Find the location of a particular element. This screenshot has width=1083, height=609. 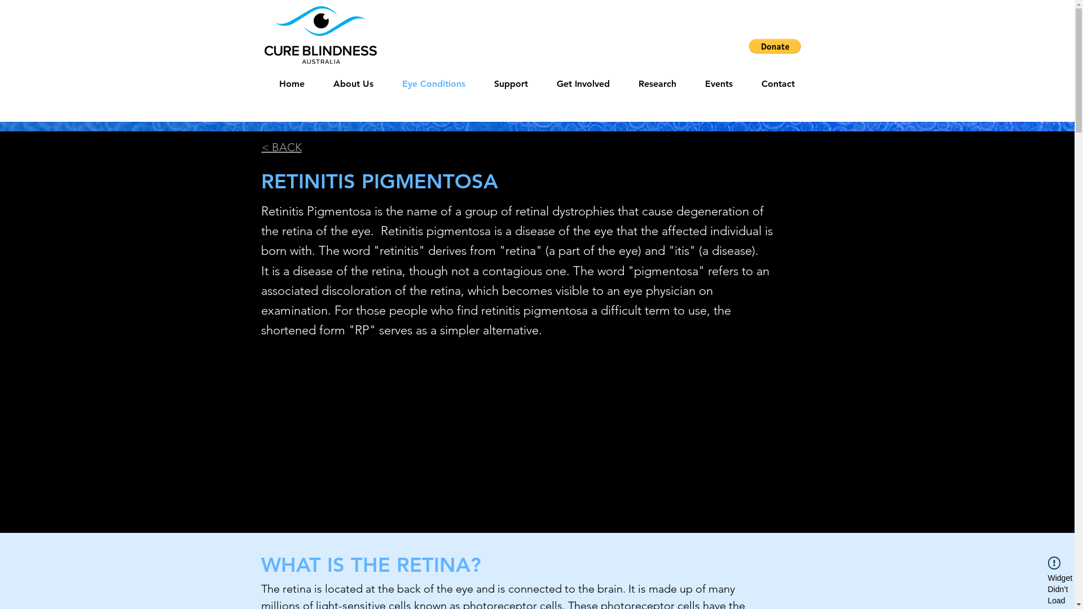

Research is located at coordinates (657, 84).